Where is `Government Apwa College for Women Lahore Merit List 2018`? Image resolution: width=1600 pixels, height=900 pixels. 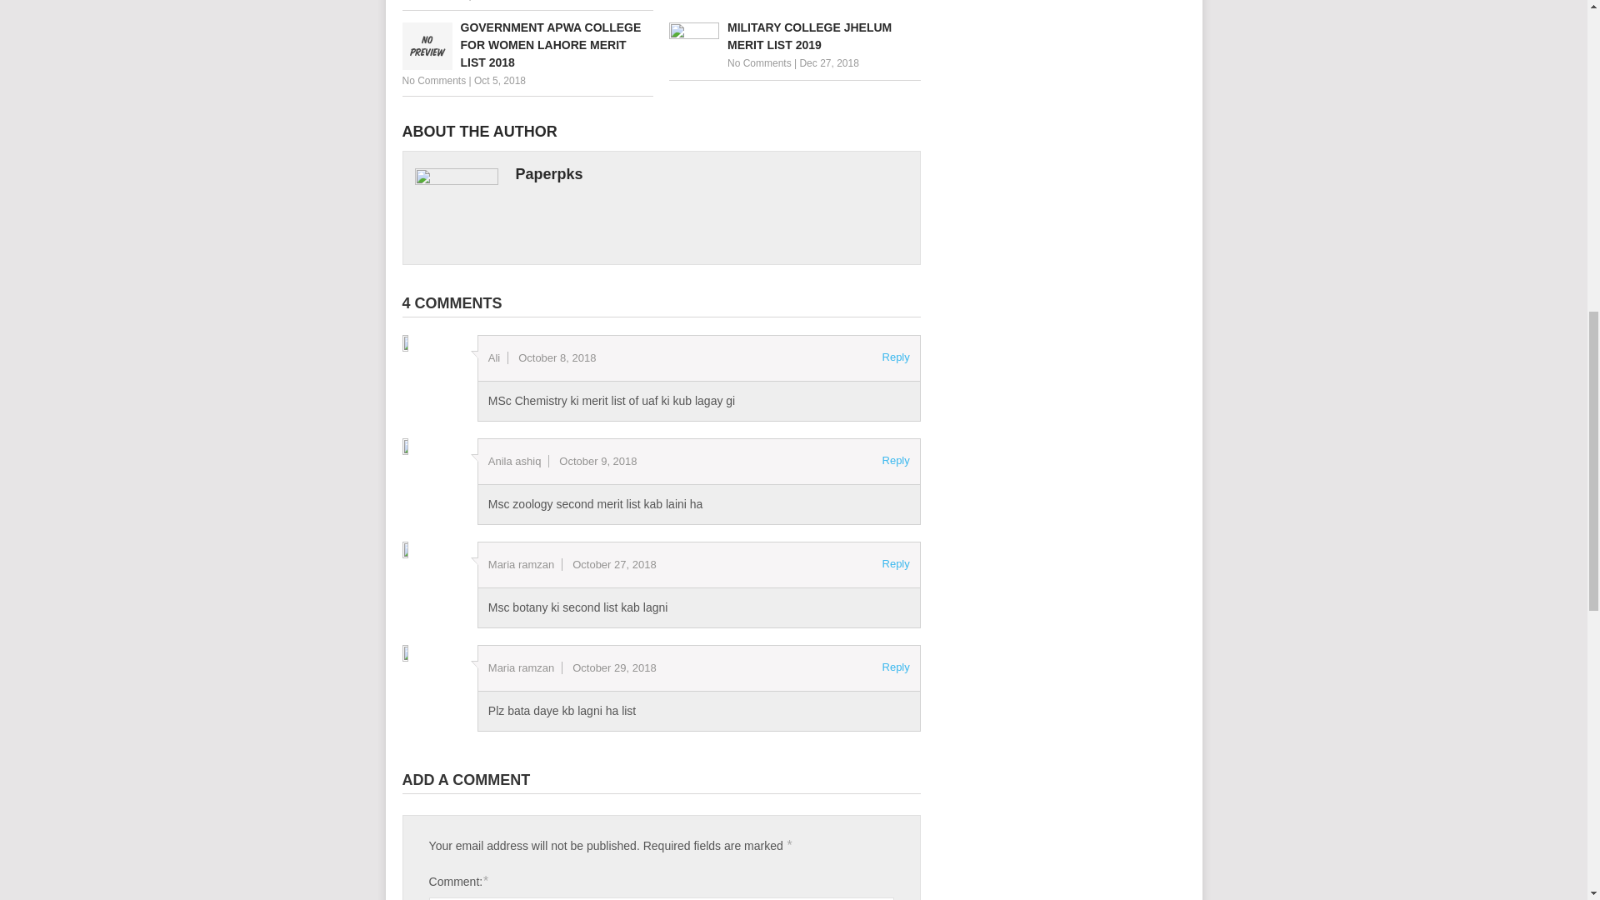
Government Apwa College for Women Lahore Merit List 2018 is located at coordinates (527, 45).